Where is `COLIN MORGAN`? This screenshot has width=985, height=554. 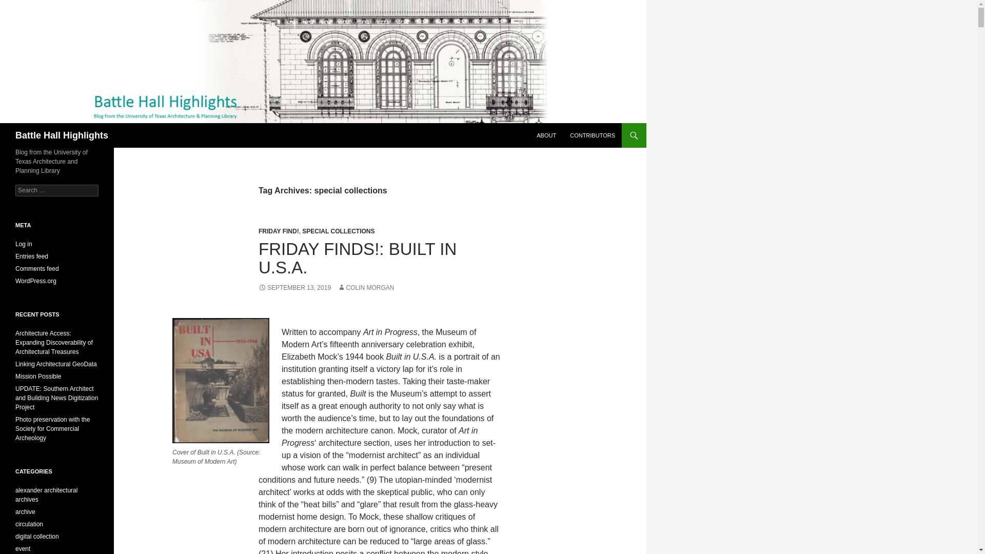
COLIN MORGAN is located at coordinates (366, 288).